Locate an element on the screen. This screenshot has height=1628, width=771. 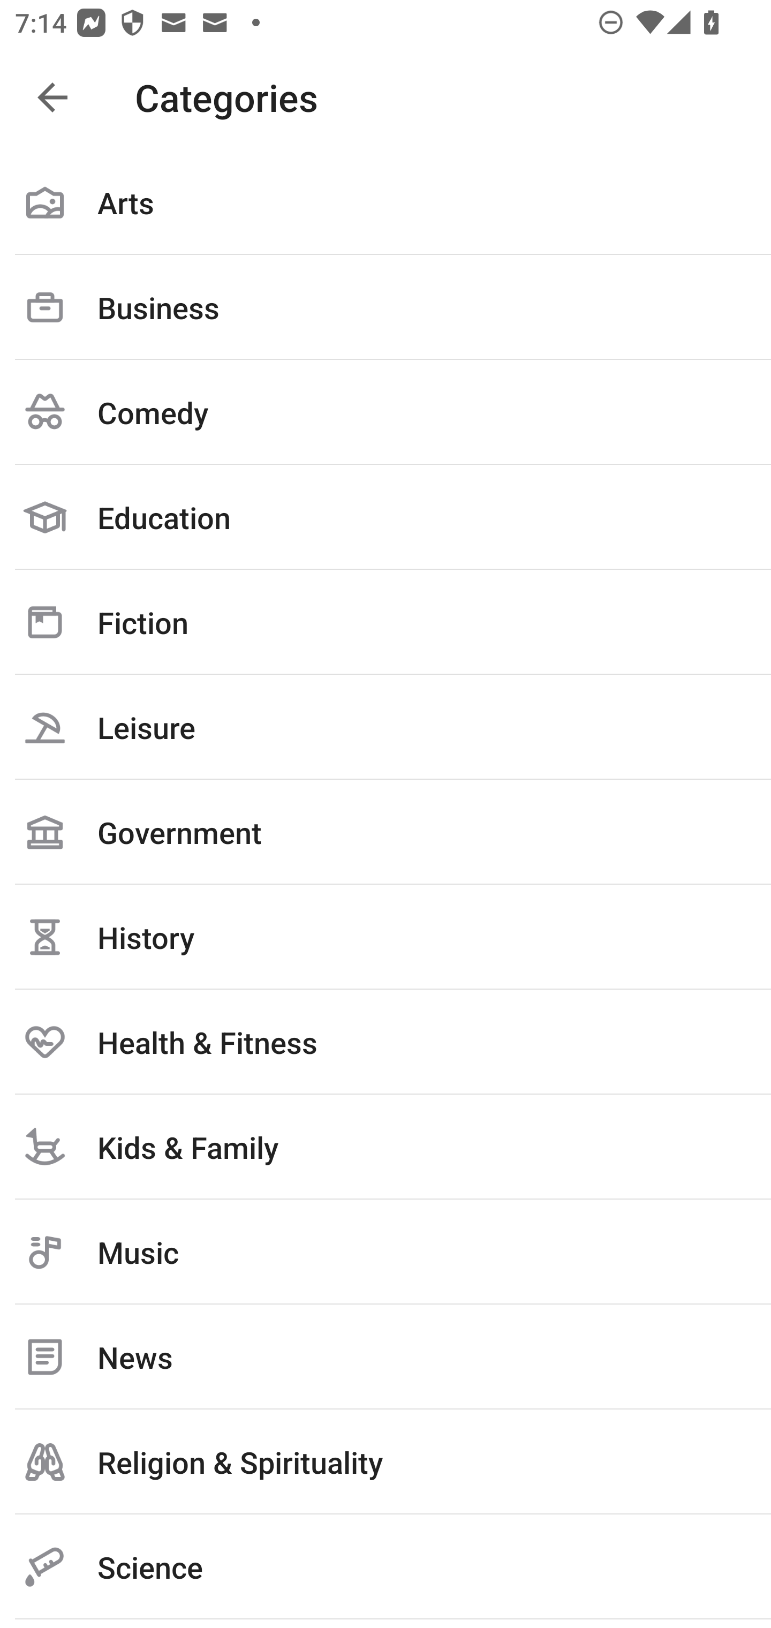
Religion & Spirituality is located at coordinates (385, 1462).